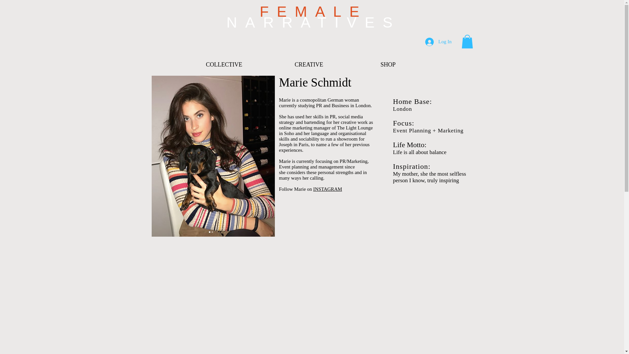 The width and height of the screenshot is (629, 354). Describe the element at coordinates (313, 11) in the screenshot. I see `FEMALE` at that location.